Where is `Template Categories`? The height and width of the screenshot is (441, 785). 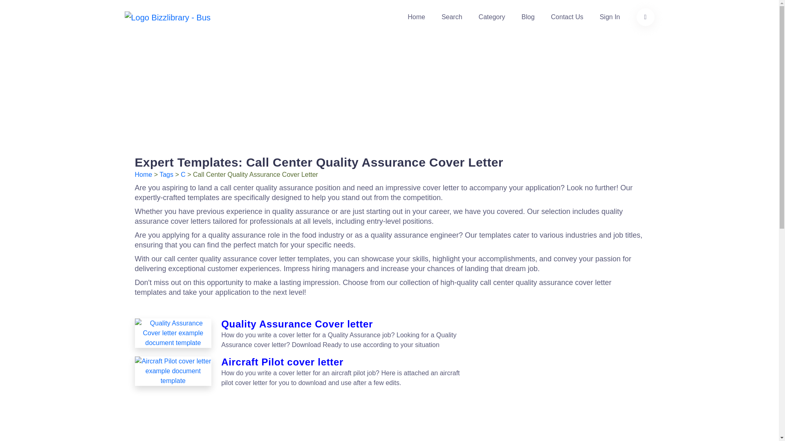
Template Categories is located at coordinates (492, 17).